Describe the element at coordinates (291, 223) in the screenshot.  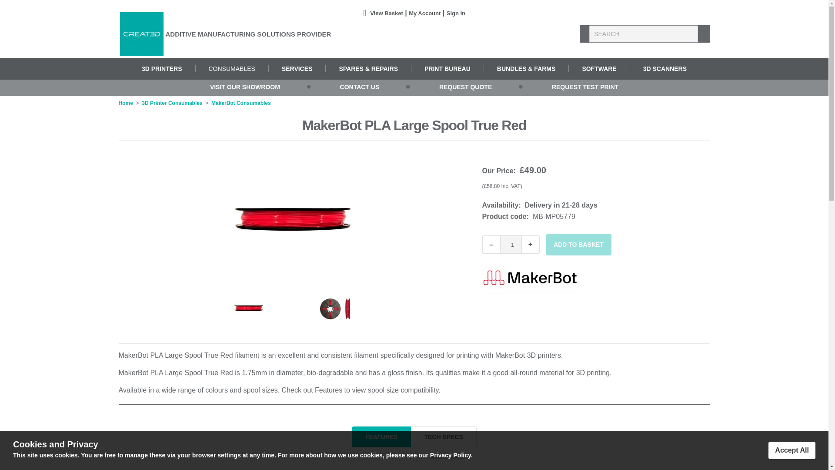
I see `MakerBot PLA Large Spool True Red` at that location.